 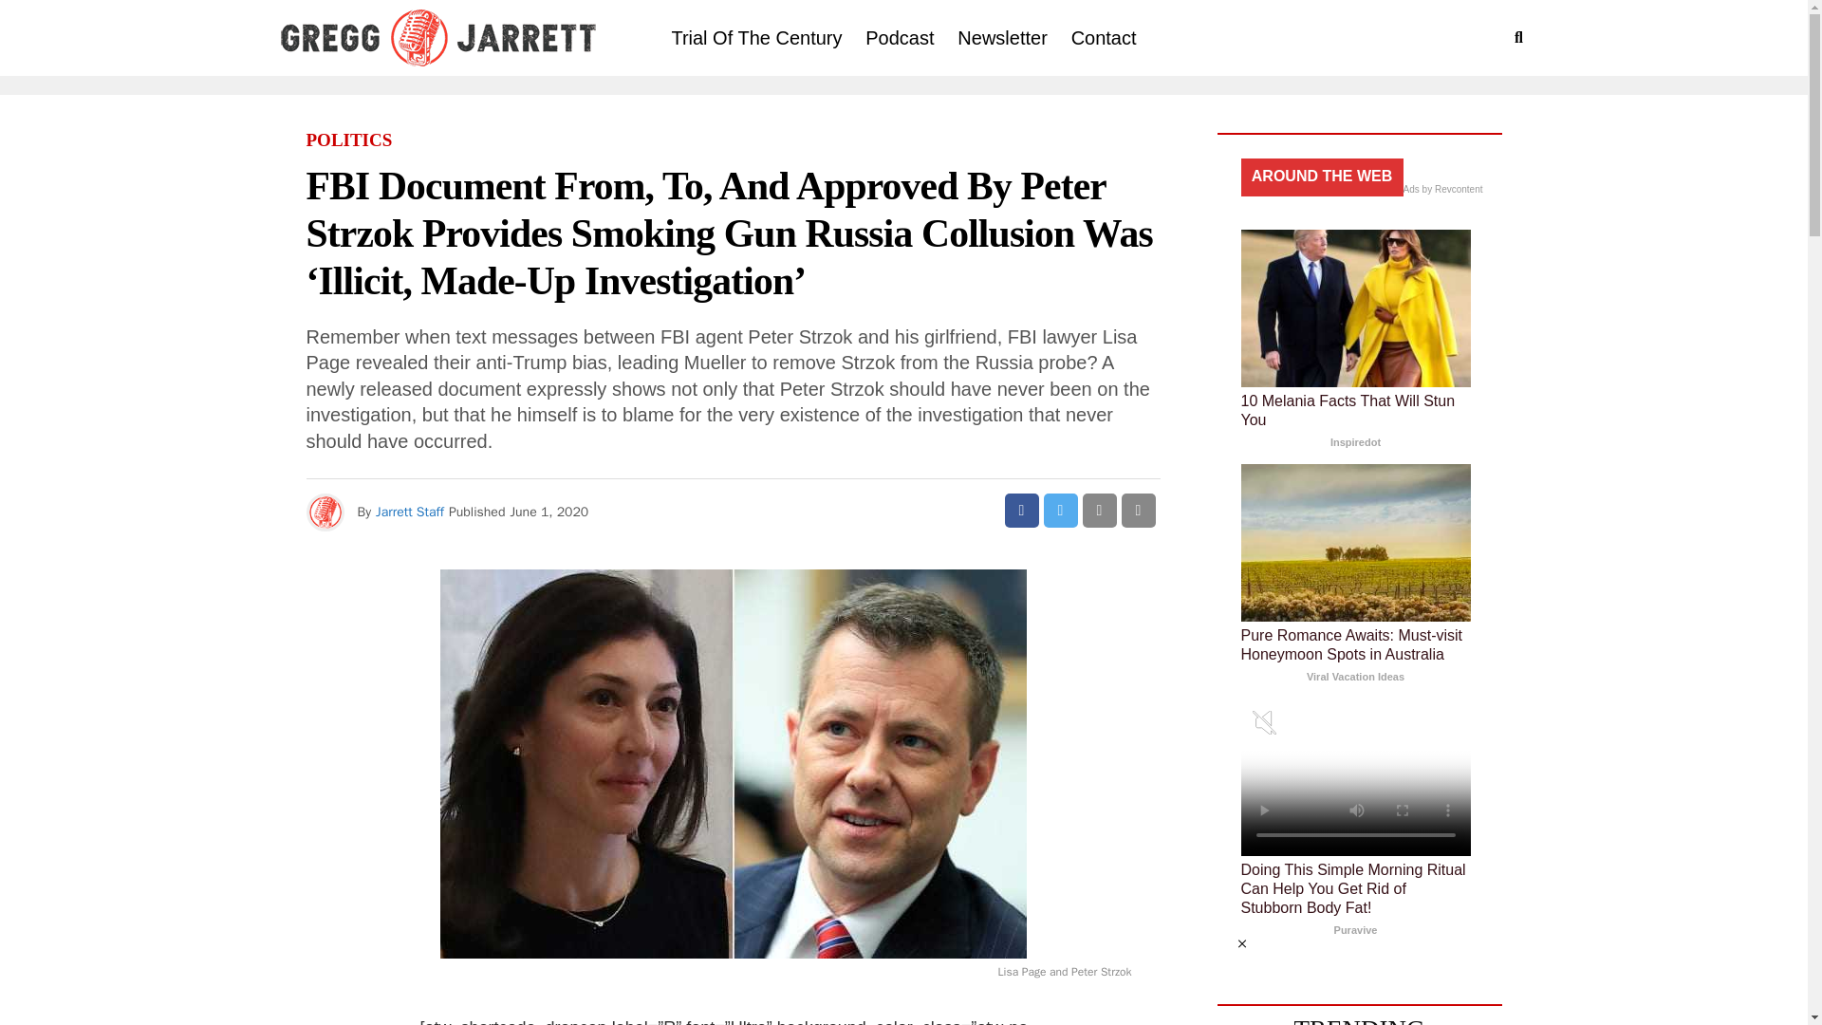 What do you see at coordinates (348, 140) in the screenshot?
I see `POLITICS` at bounding box center [348, 140].